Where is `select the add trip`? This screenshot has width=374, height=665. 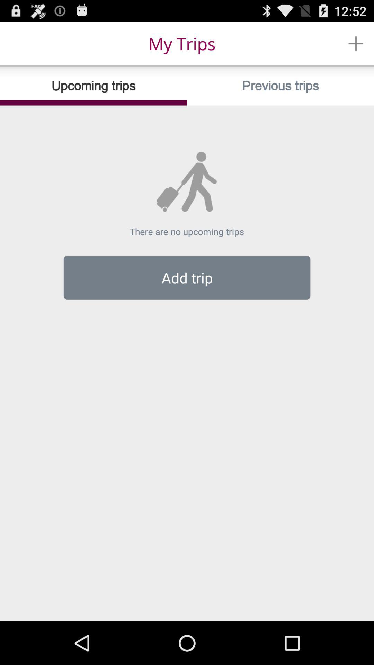 select the add trip is located at coordinates (187, 277).